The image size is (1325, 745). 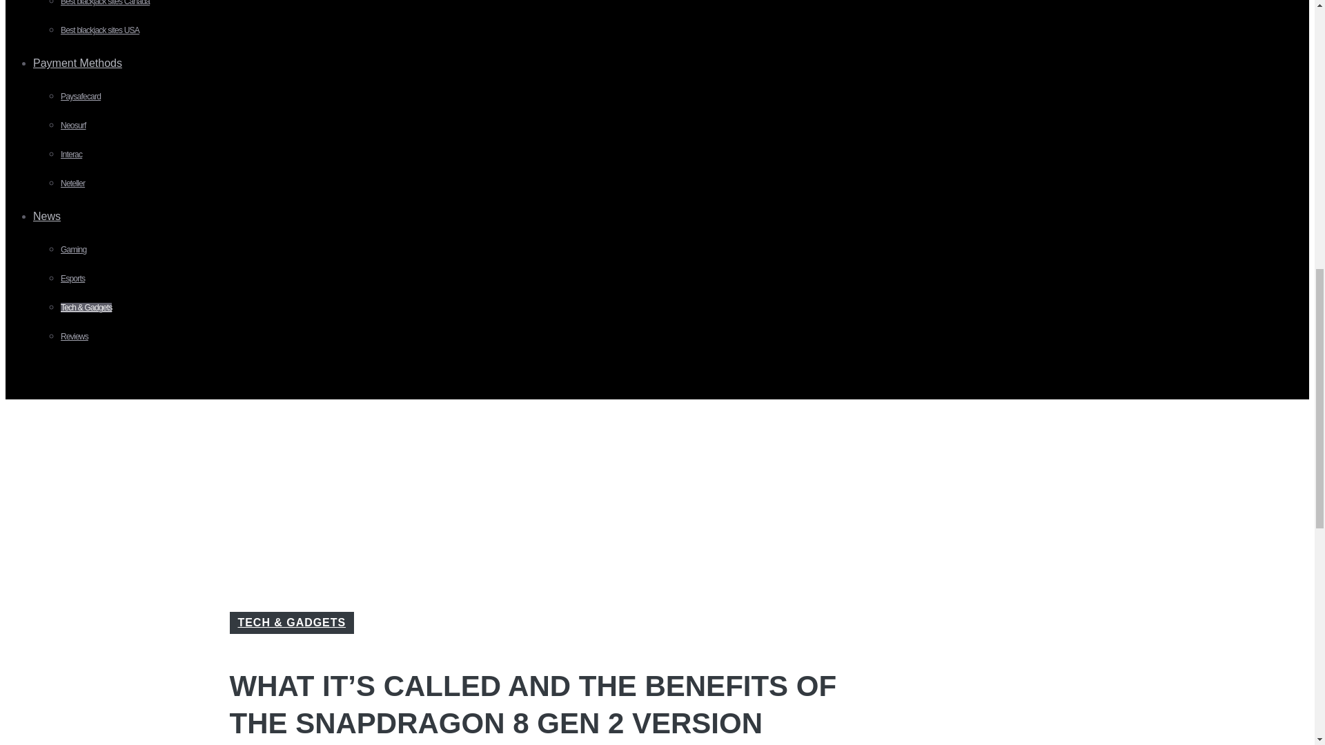 What do you see at coordinates (99, 30) in the screenshot?
I see `Best blackjack sites USA` at bounding box center [99, 30].